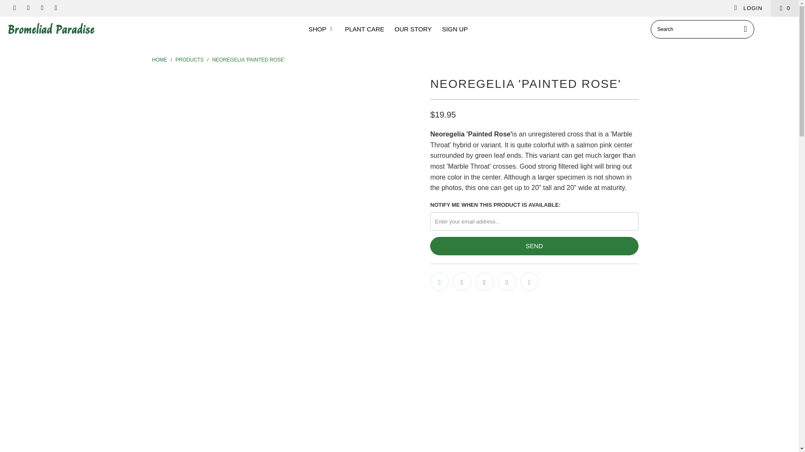  Describe the element at coordinates (14, 8) in the screenshot. I see `Bromeliad Paradise on Facebook` at that location.